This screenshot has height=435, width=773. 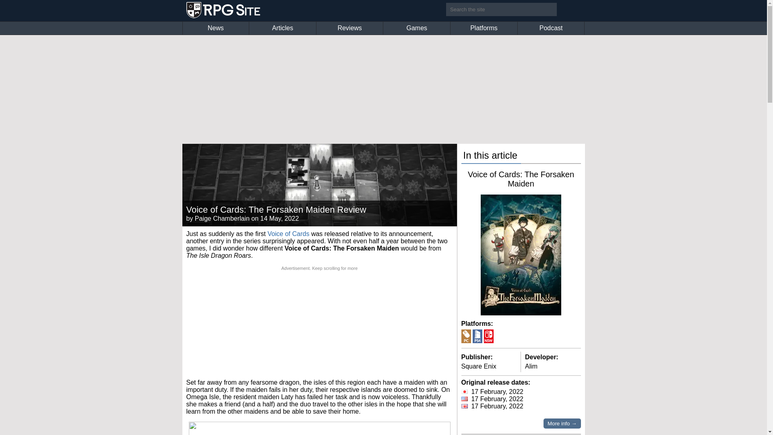 What do you see at coordinates (416, 28) in the screenshot?
I see `Games` at bounding box center [416, 28].